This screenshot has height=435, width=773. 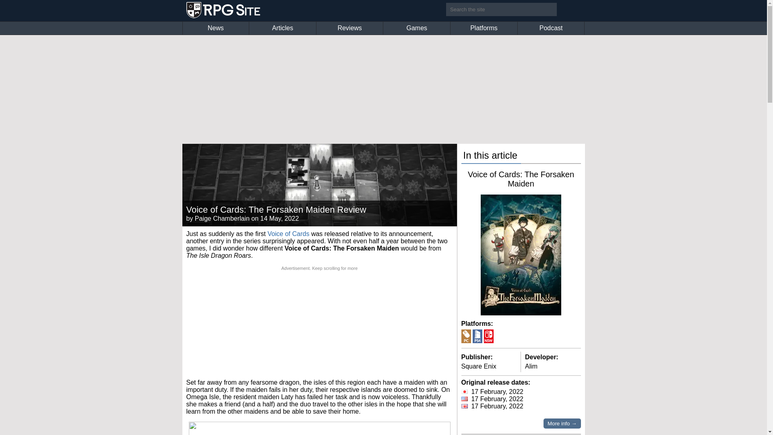 What do you see at coordinates (416, 28) in the screenshot?
I see `Games` at bounding box center [416, 28].